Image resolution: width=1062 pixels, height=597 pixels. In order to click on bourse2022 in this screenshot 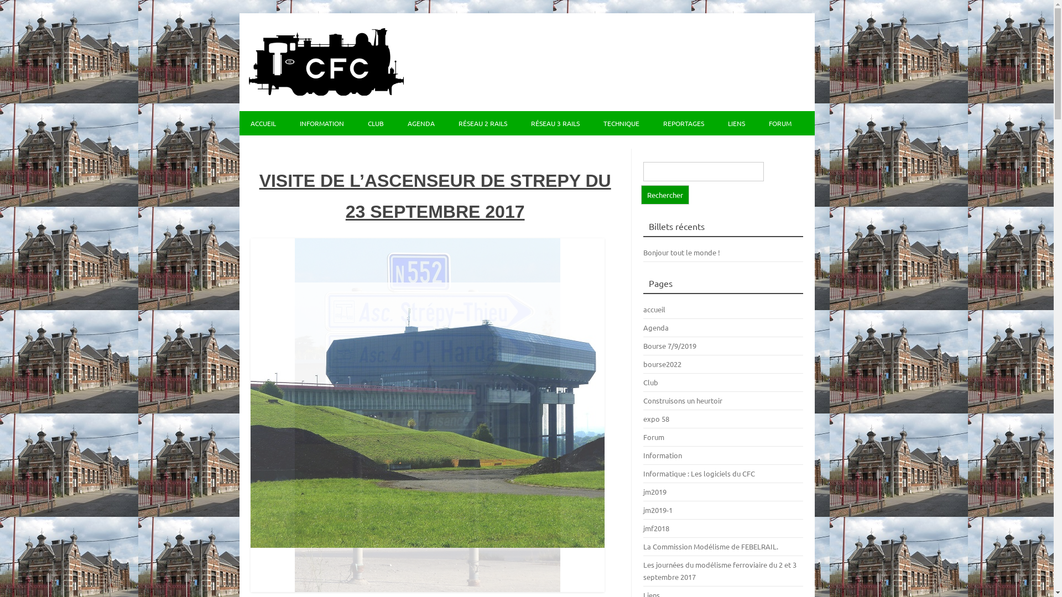, I will do `click(663, 364)`.